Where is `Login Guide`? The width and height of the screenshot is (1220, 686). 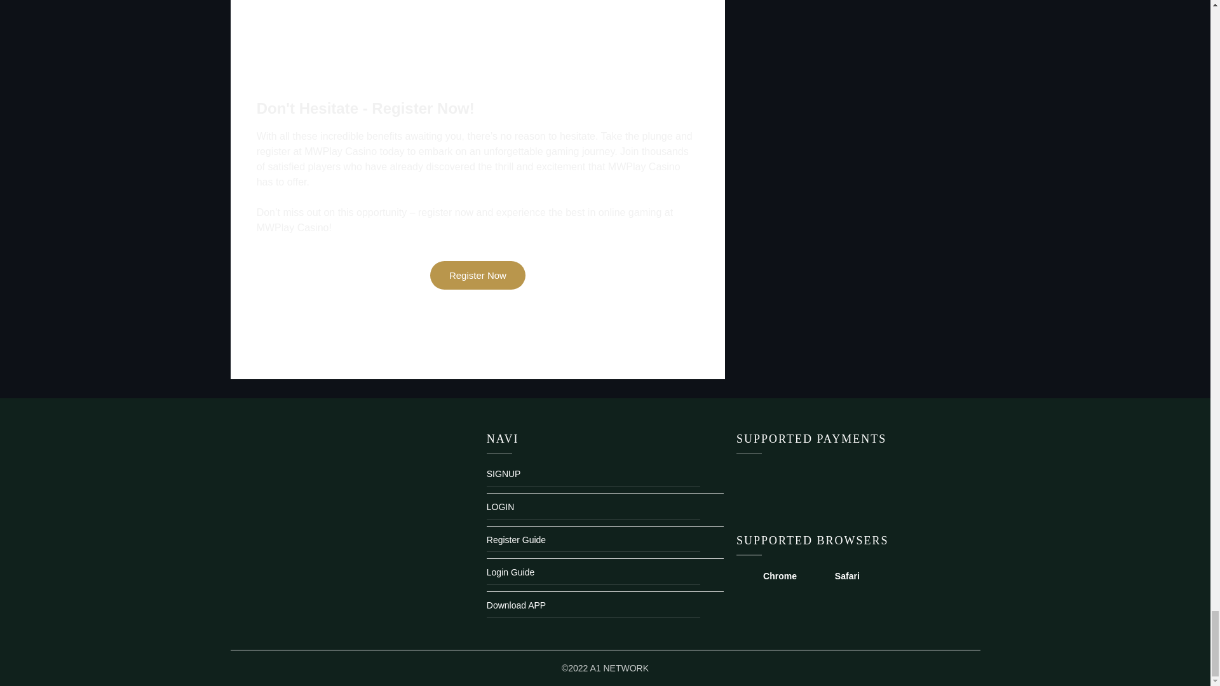
Login Guide is located at coordinates (605, 576).